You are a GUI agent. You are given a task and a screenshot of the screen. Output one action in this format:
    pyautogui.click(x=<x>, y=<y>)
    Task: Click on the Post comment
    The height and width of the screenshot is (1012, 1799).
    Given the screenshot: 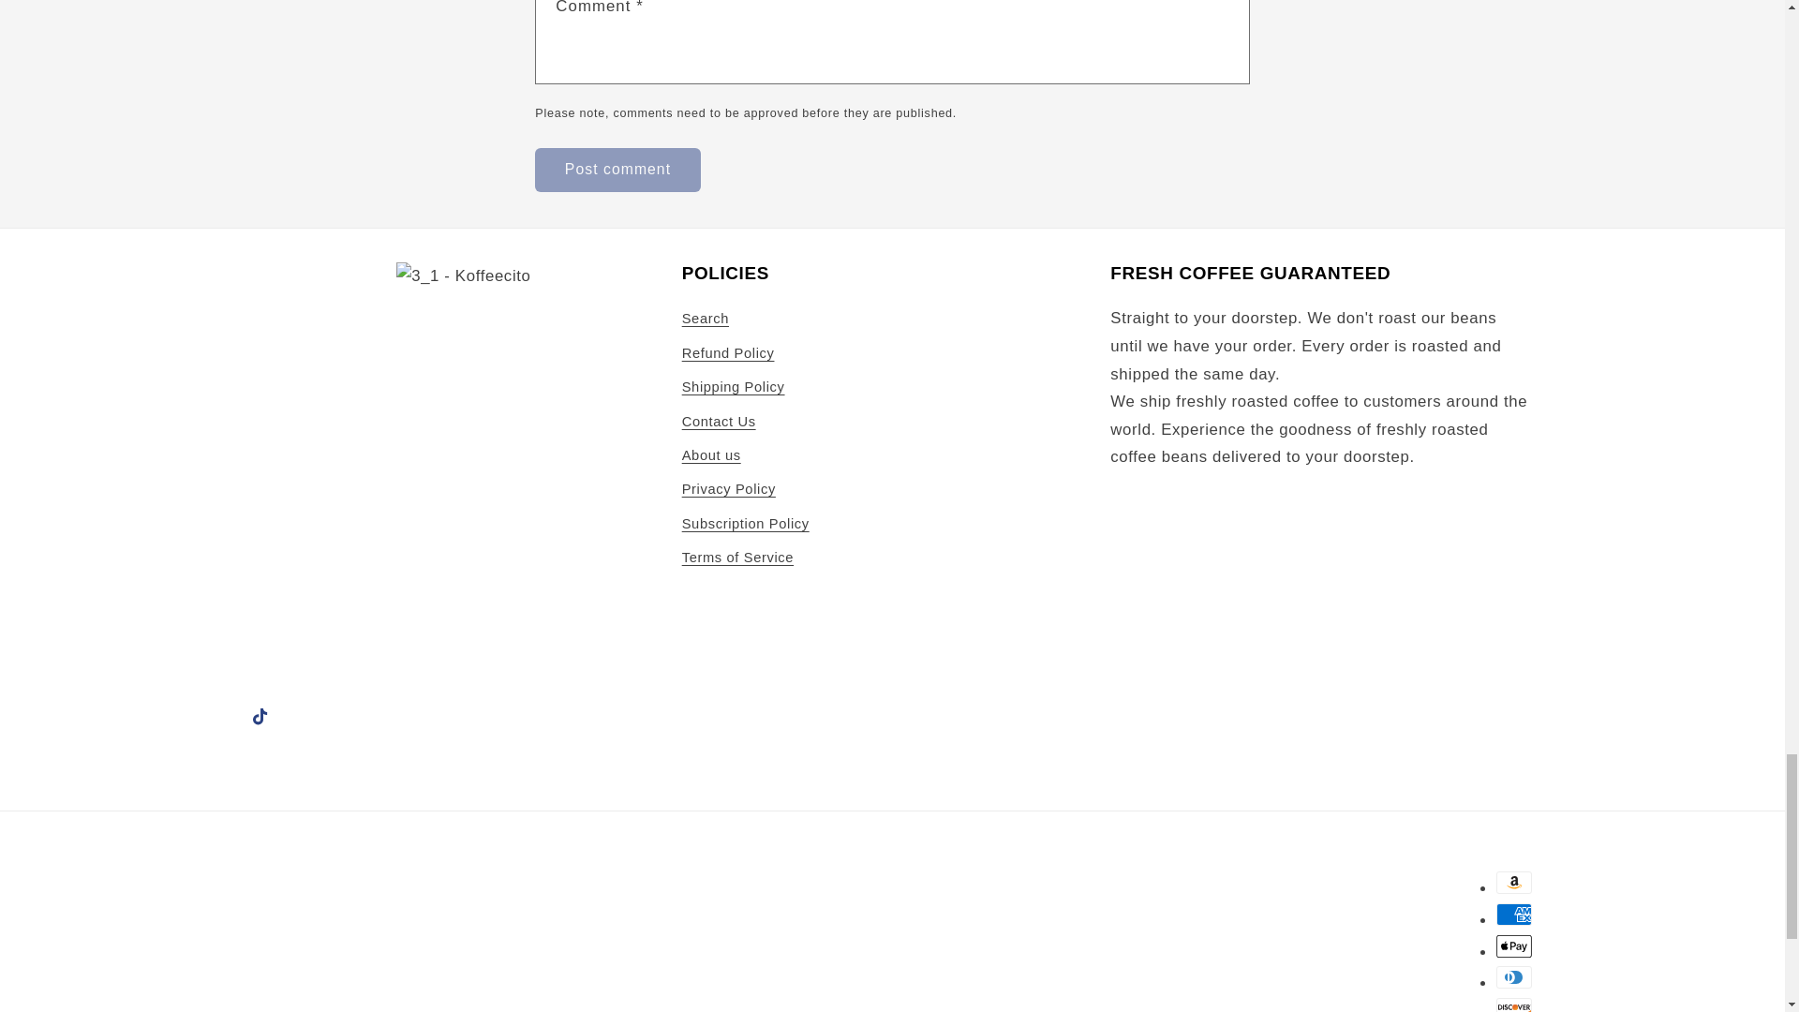 What is the action you would take?
    pyautogui.click(x=617, y=170)
    